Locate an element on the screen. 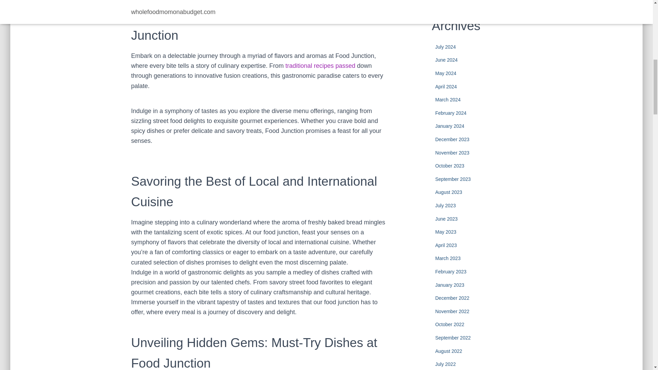 The width and height of the screenshot is (658, 370). January 2024 is located at coordinates (450, 126).